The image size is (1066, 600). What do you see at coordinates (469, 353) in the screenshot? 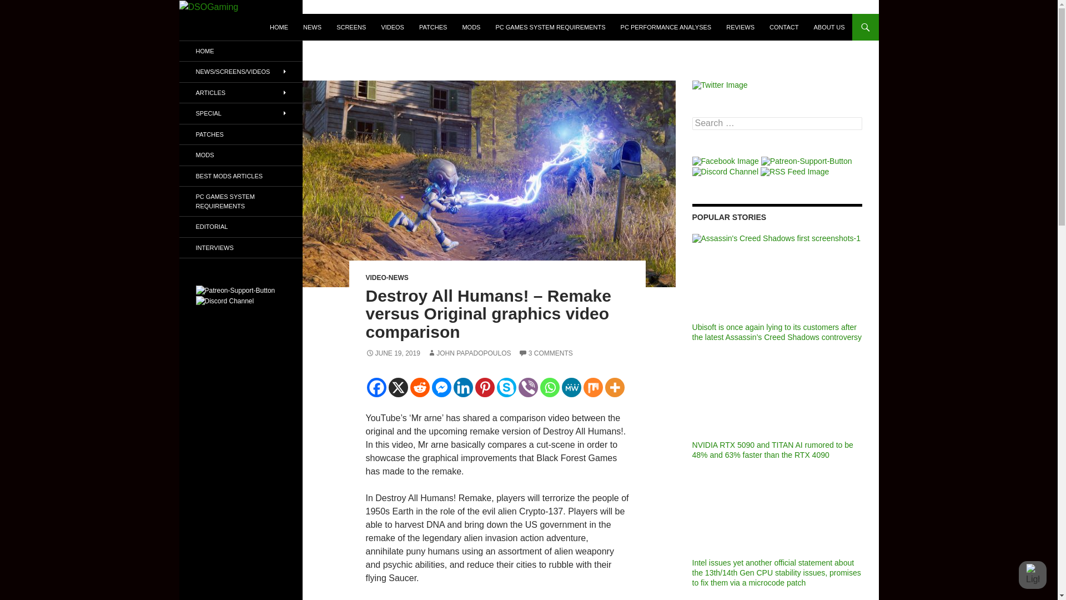
I see `JOHN PAPADOPOULOS` at bounding box center [469, 353].